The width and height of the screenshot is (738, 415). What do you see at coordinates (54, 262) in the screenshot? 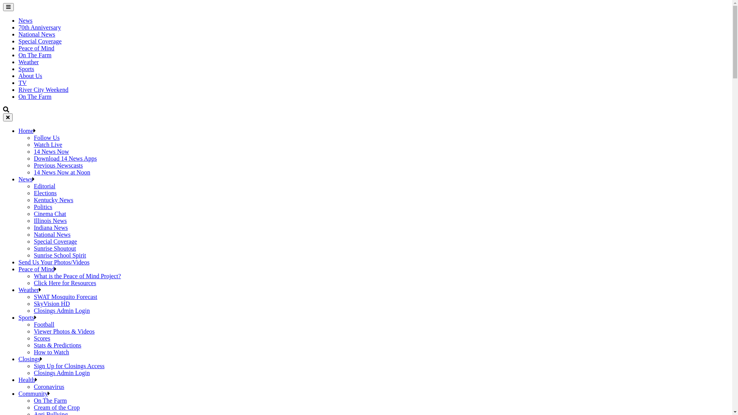
I see `Send Us Your Photos/Videos` at bounding box center [54, 262].